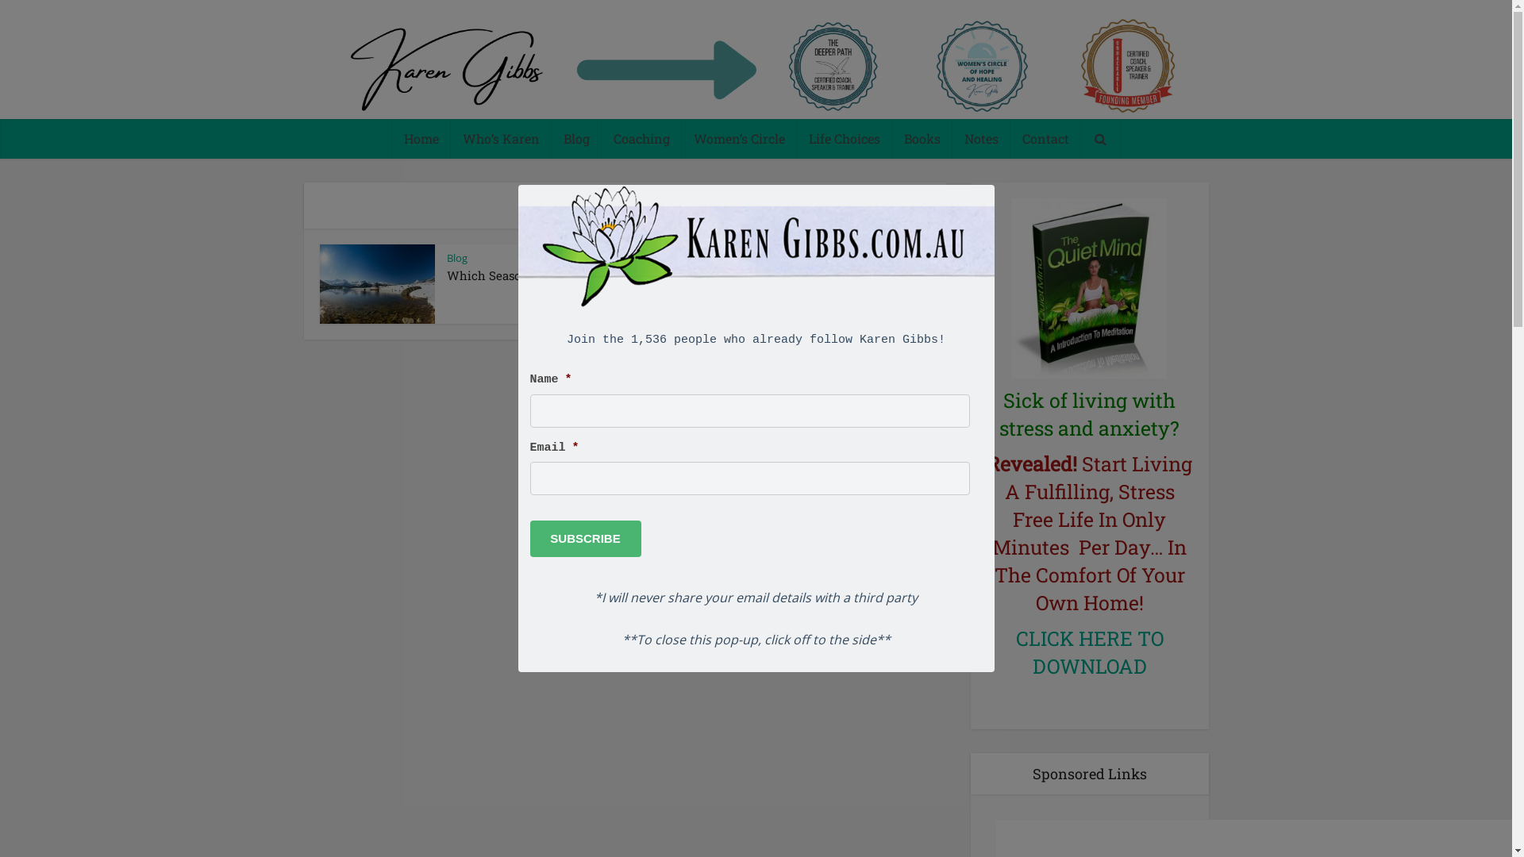 The width and height of the screenshot is (1524, 857). Describe the element at coordinates (421, 139) in the screenshot. I see `Home` at that location.